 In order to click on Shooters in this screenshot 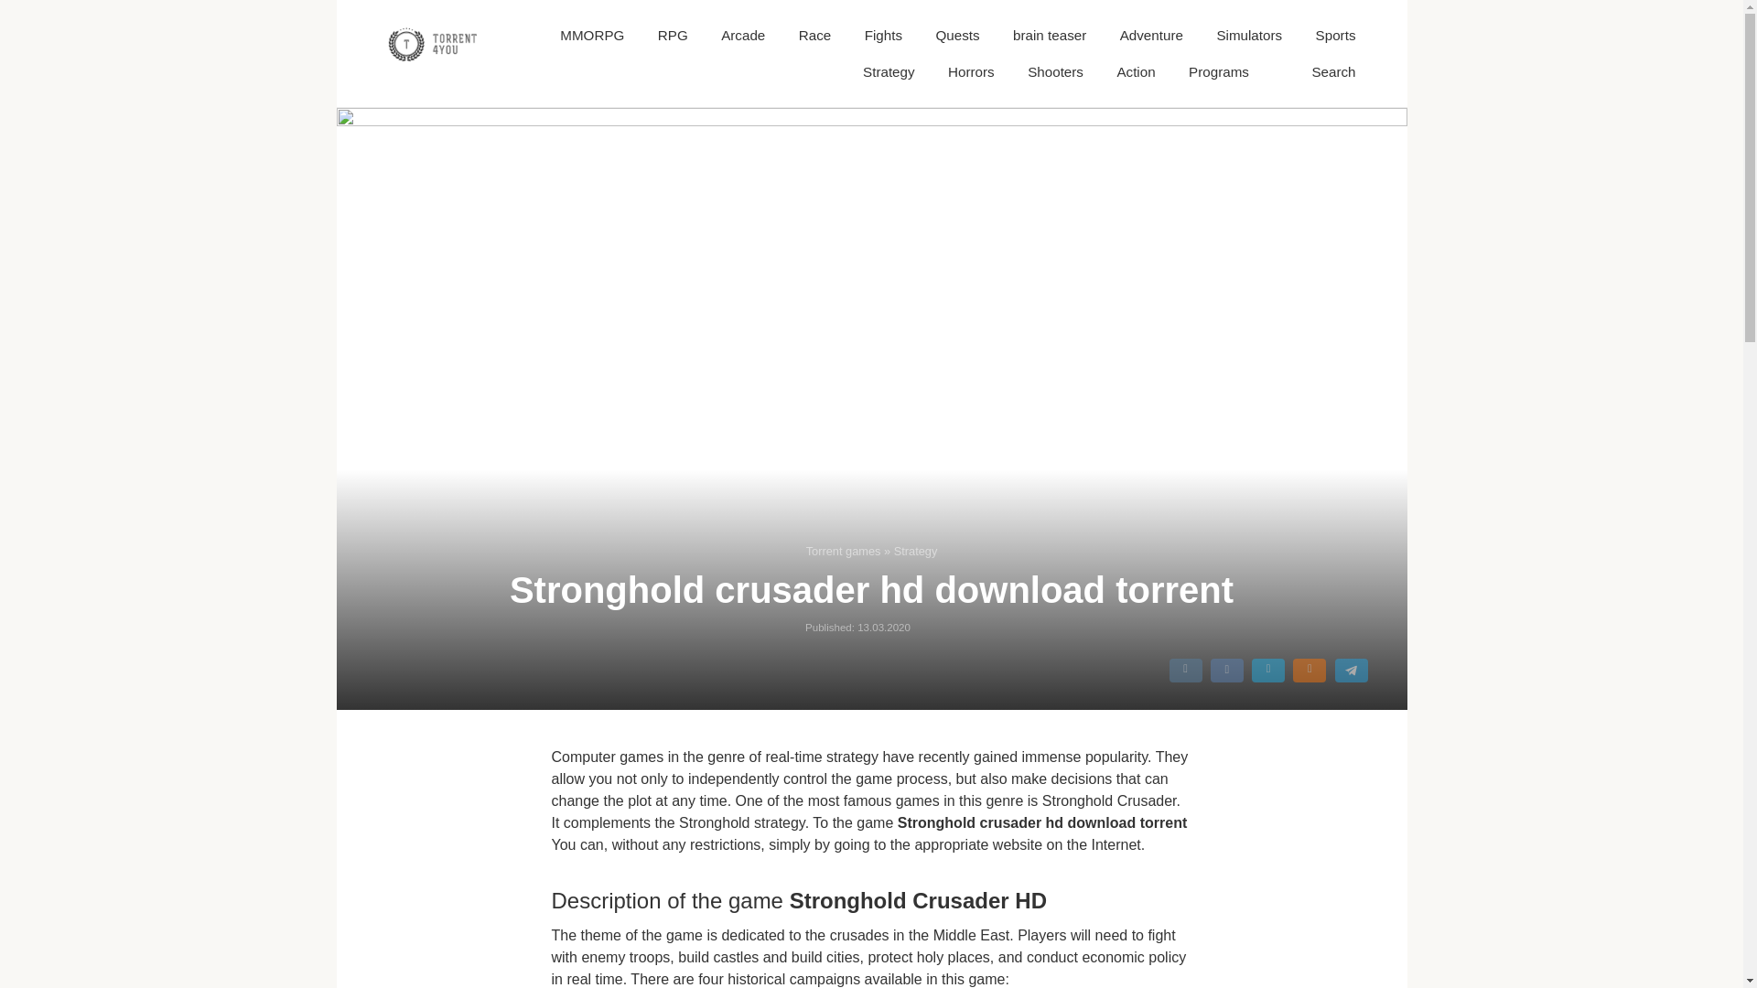, I will do `click(1056, 71)`.